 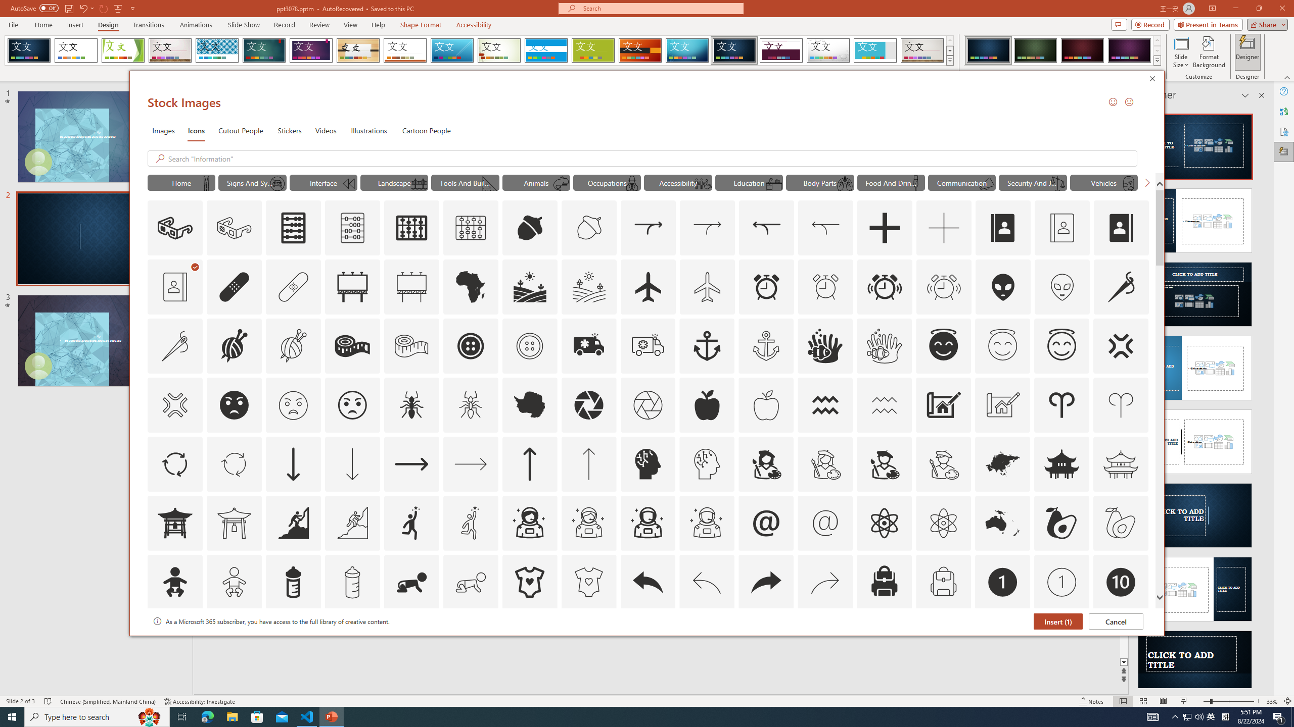 I want to click on AutomationID: Icons_AngelFace_M, so click(x=1003, y=346).